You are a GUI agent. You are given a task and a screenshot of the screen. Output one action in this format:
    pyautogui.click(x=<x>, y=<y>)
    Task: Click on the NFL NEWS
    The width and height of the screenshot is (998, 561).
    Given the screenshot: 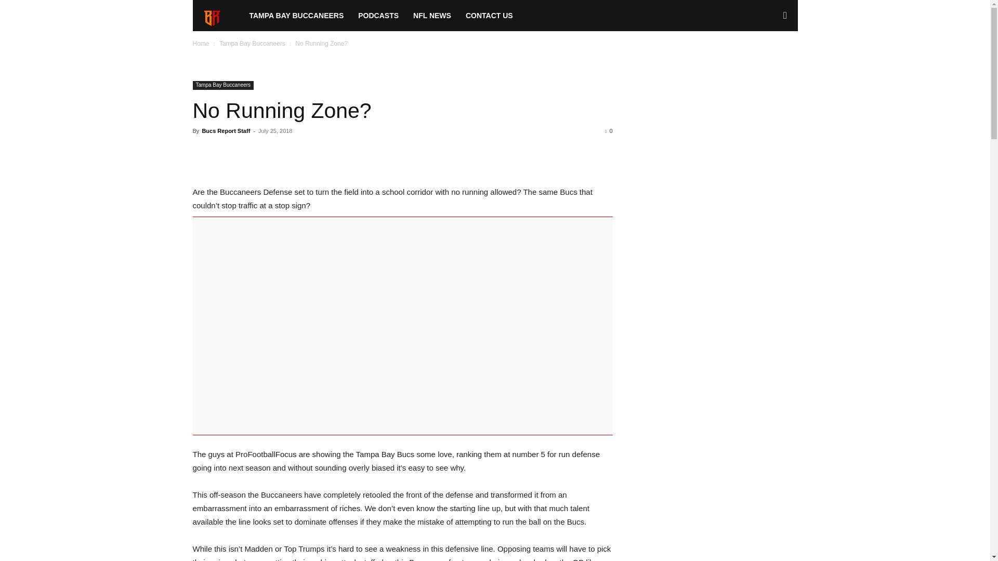 What is the action you would take?
    pyautogui.click(x=432, y=16)
    